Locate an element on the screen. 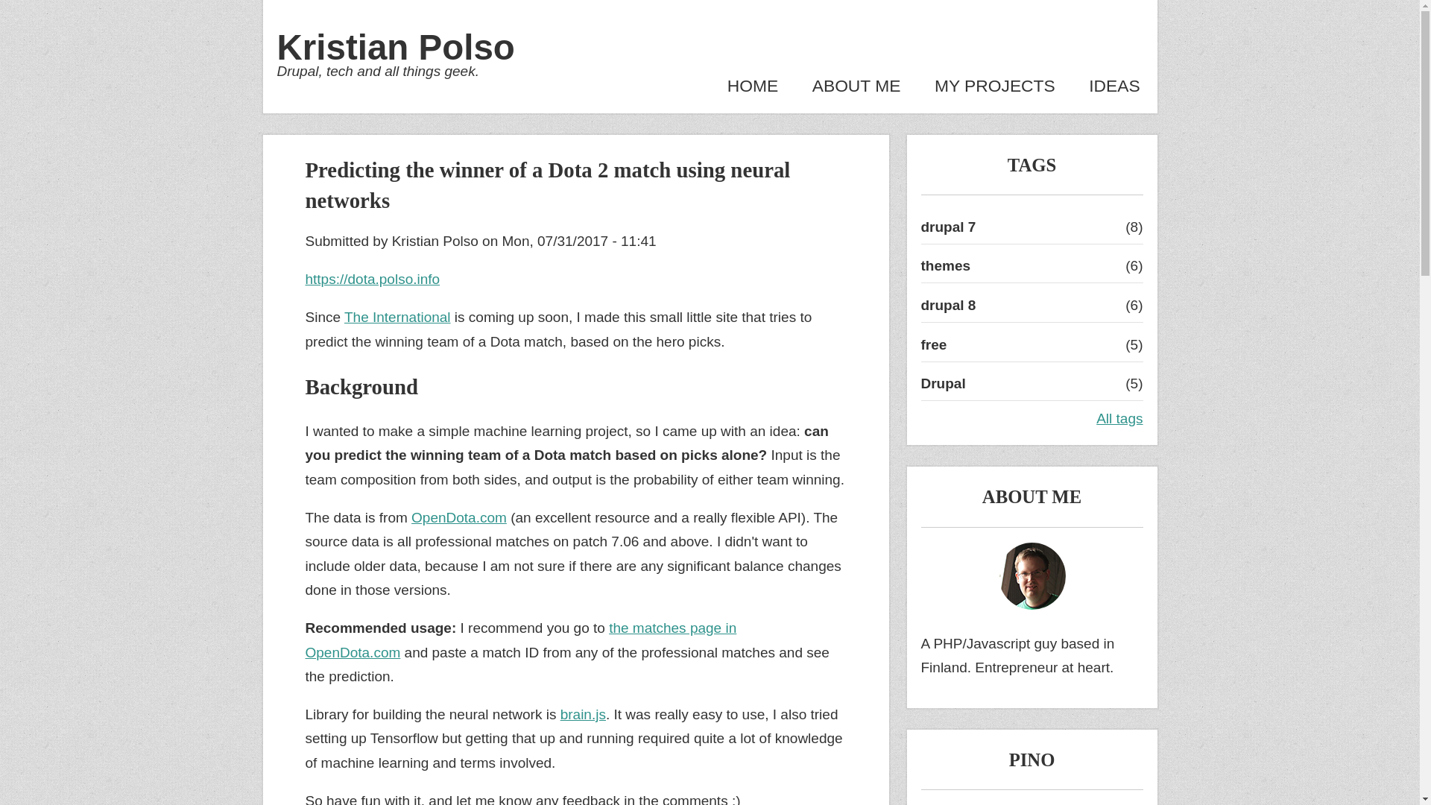 The width and height of the screenshot is (1431, 805). HOME is located at coordinates (753, 85).